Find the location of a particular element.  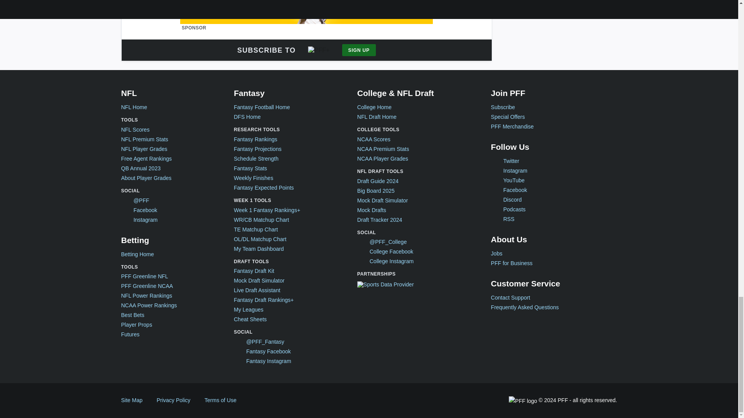

About Player Grades is located at coordinates (146, 178).